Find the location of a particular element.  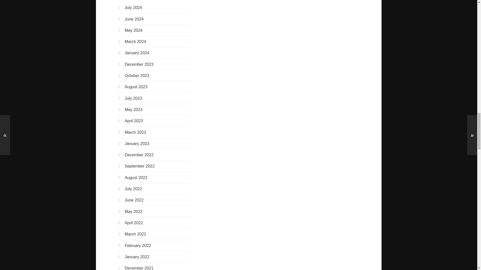

January 2024 is located at coordinates (137, 52).